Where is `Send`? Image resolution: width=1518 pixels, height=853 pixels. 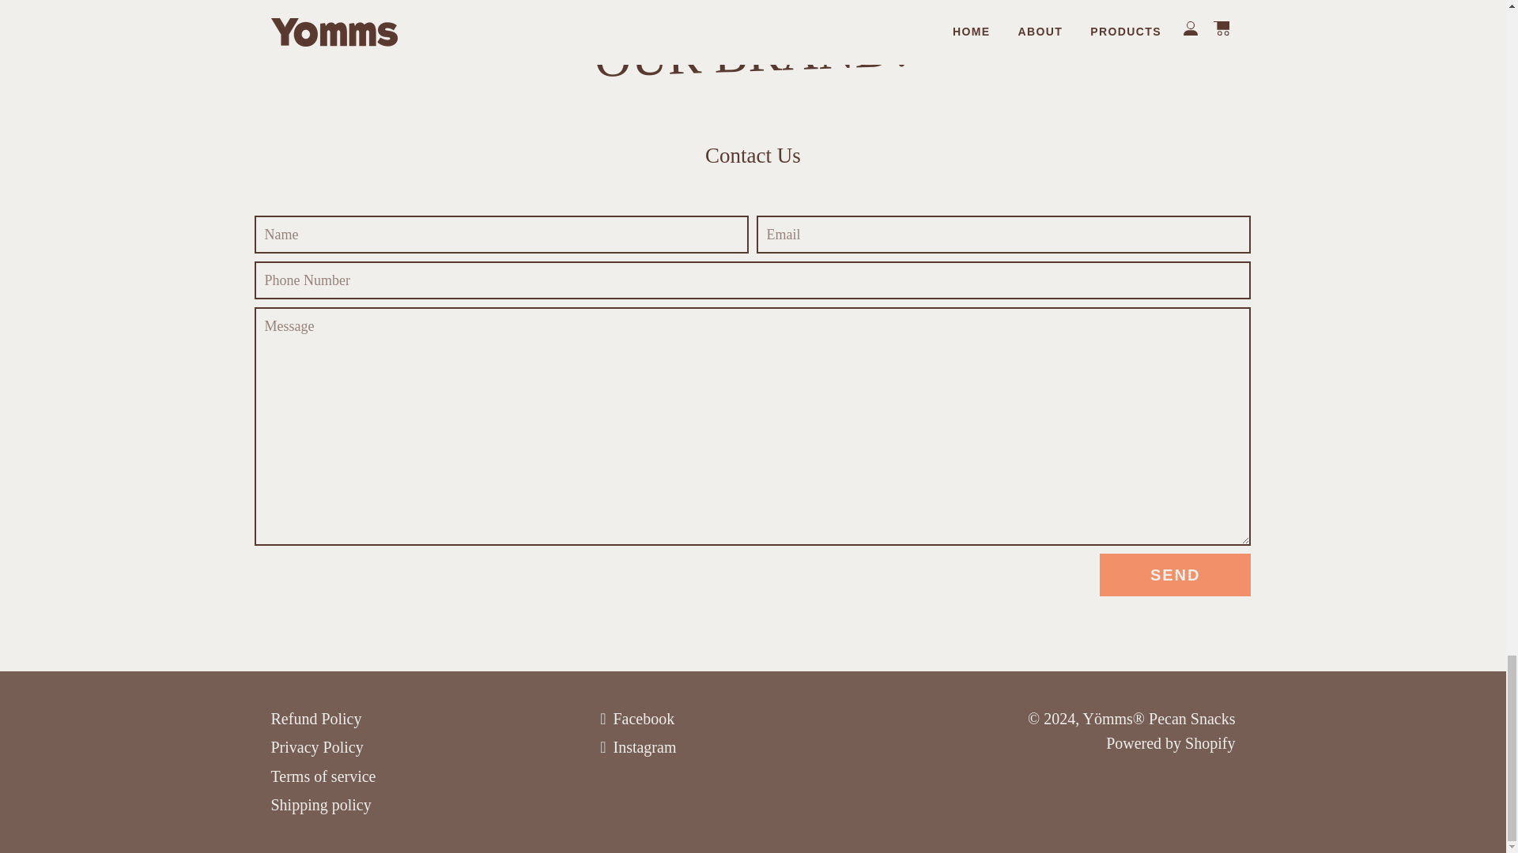
Send is located at coordinates (1175, 574).